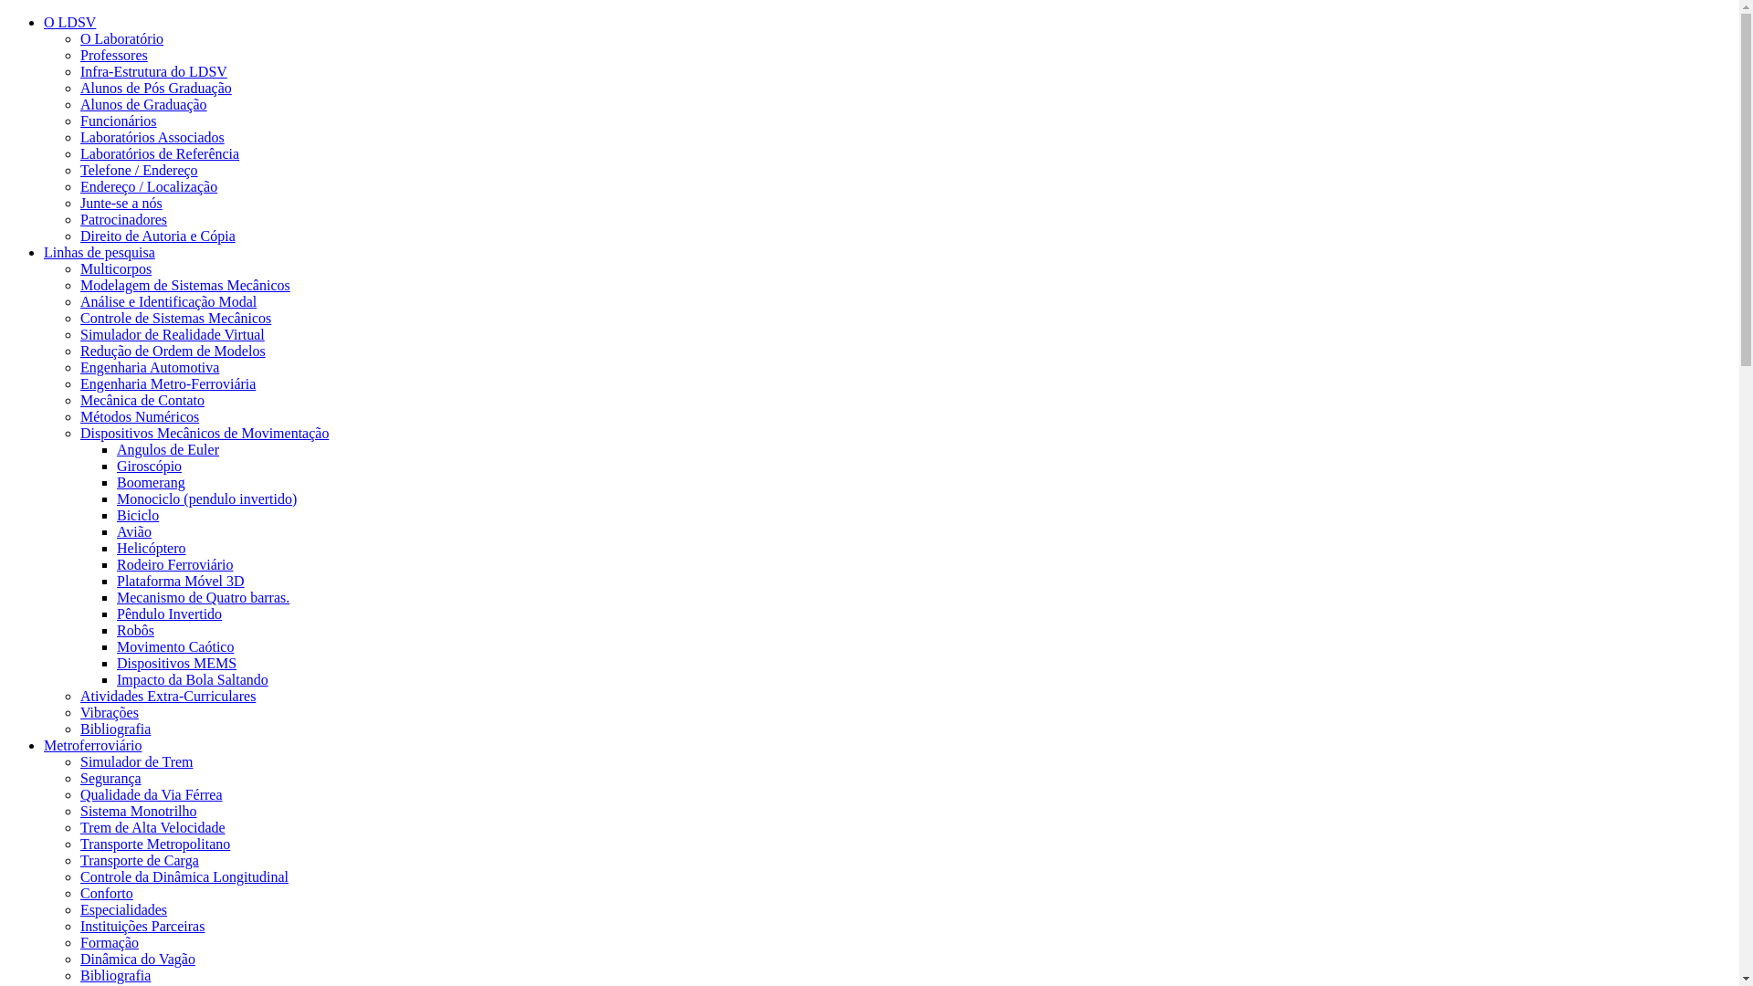 The image size is (1753, 986). Describe the element at coordinates (168, 696) in the screenshot. I see `Atividades Extra-Curriculares` at that location.